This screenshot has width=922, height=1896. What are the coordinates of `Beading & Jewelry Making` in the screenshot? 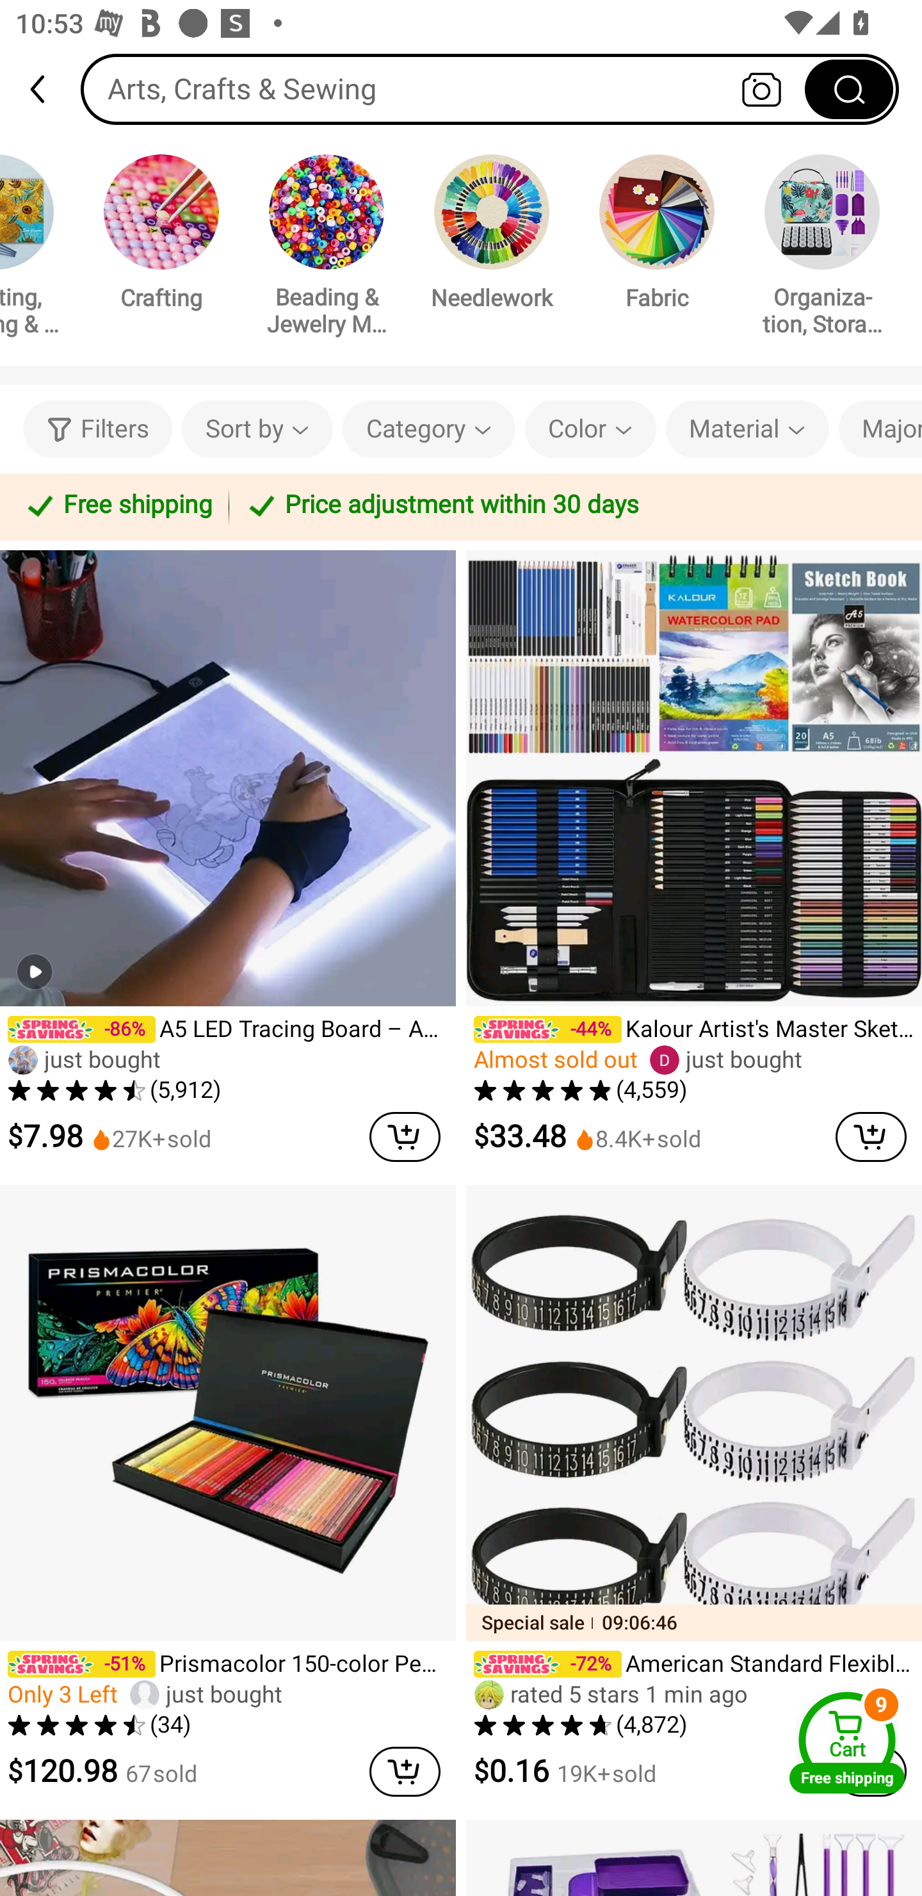 It's located at (327, 249).